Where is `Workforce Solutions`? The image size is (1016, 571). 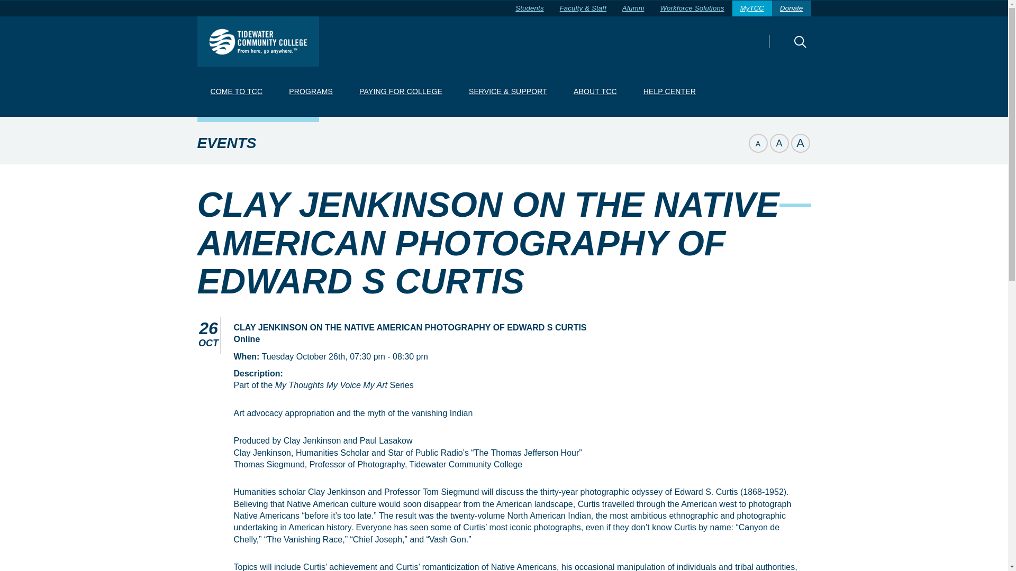 Workforce Solutions is located at coordinates (692, 8).